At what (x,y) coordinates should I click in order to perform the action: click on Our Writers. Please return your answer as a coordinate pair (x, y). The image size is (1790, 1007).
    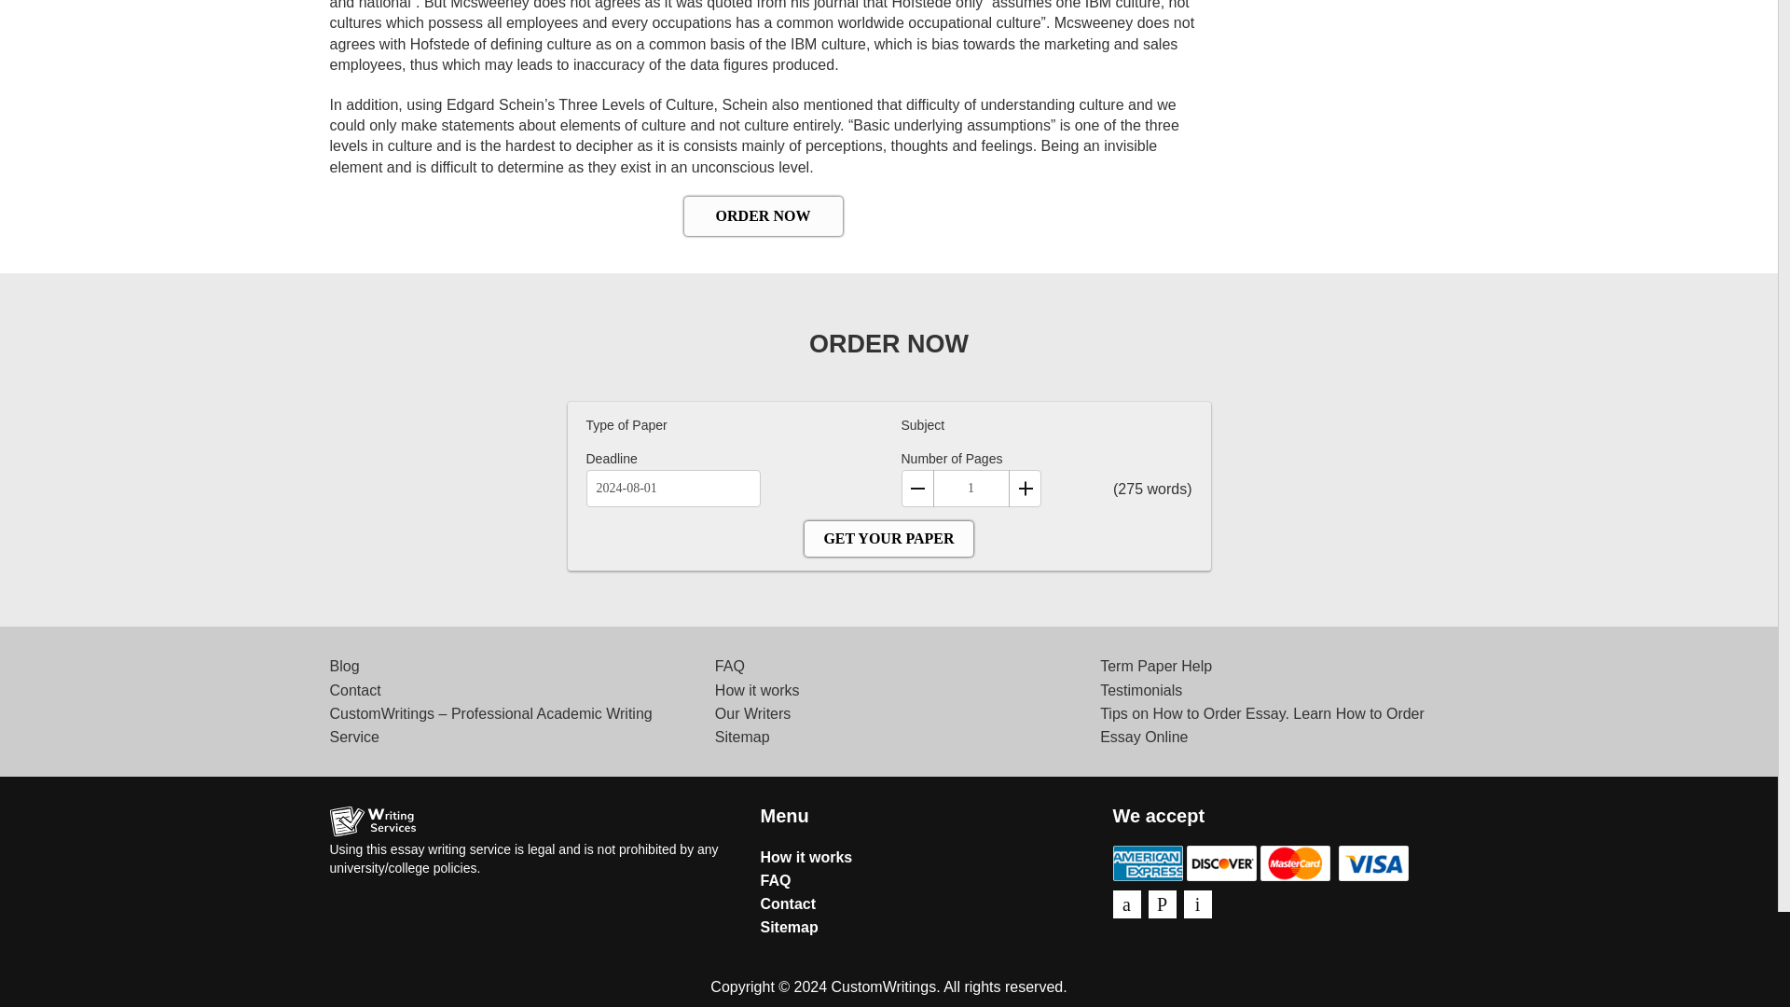
    Looking at the image, I should click on (752, 714).